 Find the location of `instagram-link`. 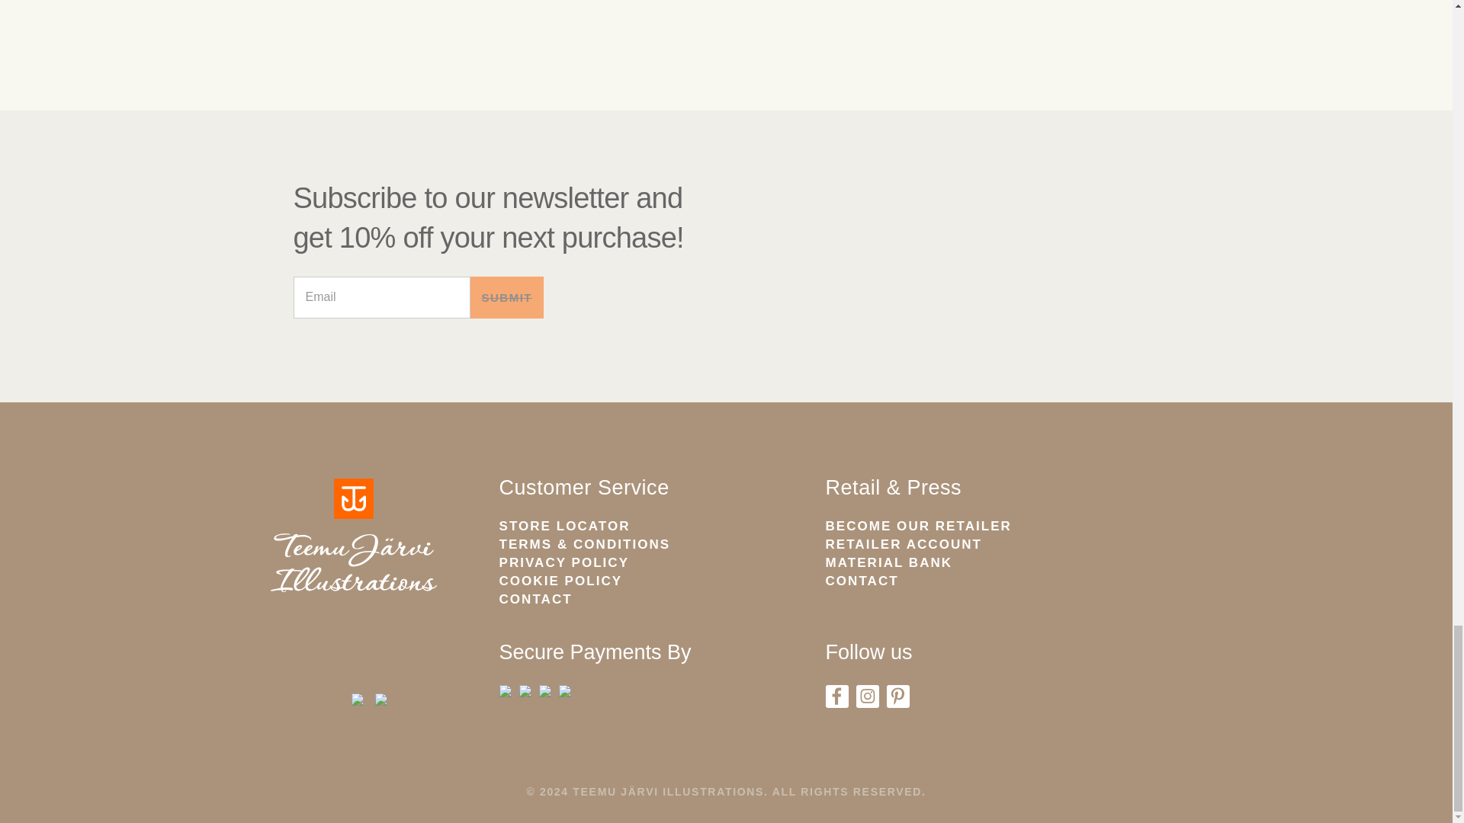

instagram-link is located at coordinates (866, 696).